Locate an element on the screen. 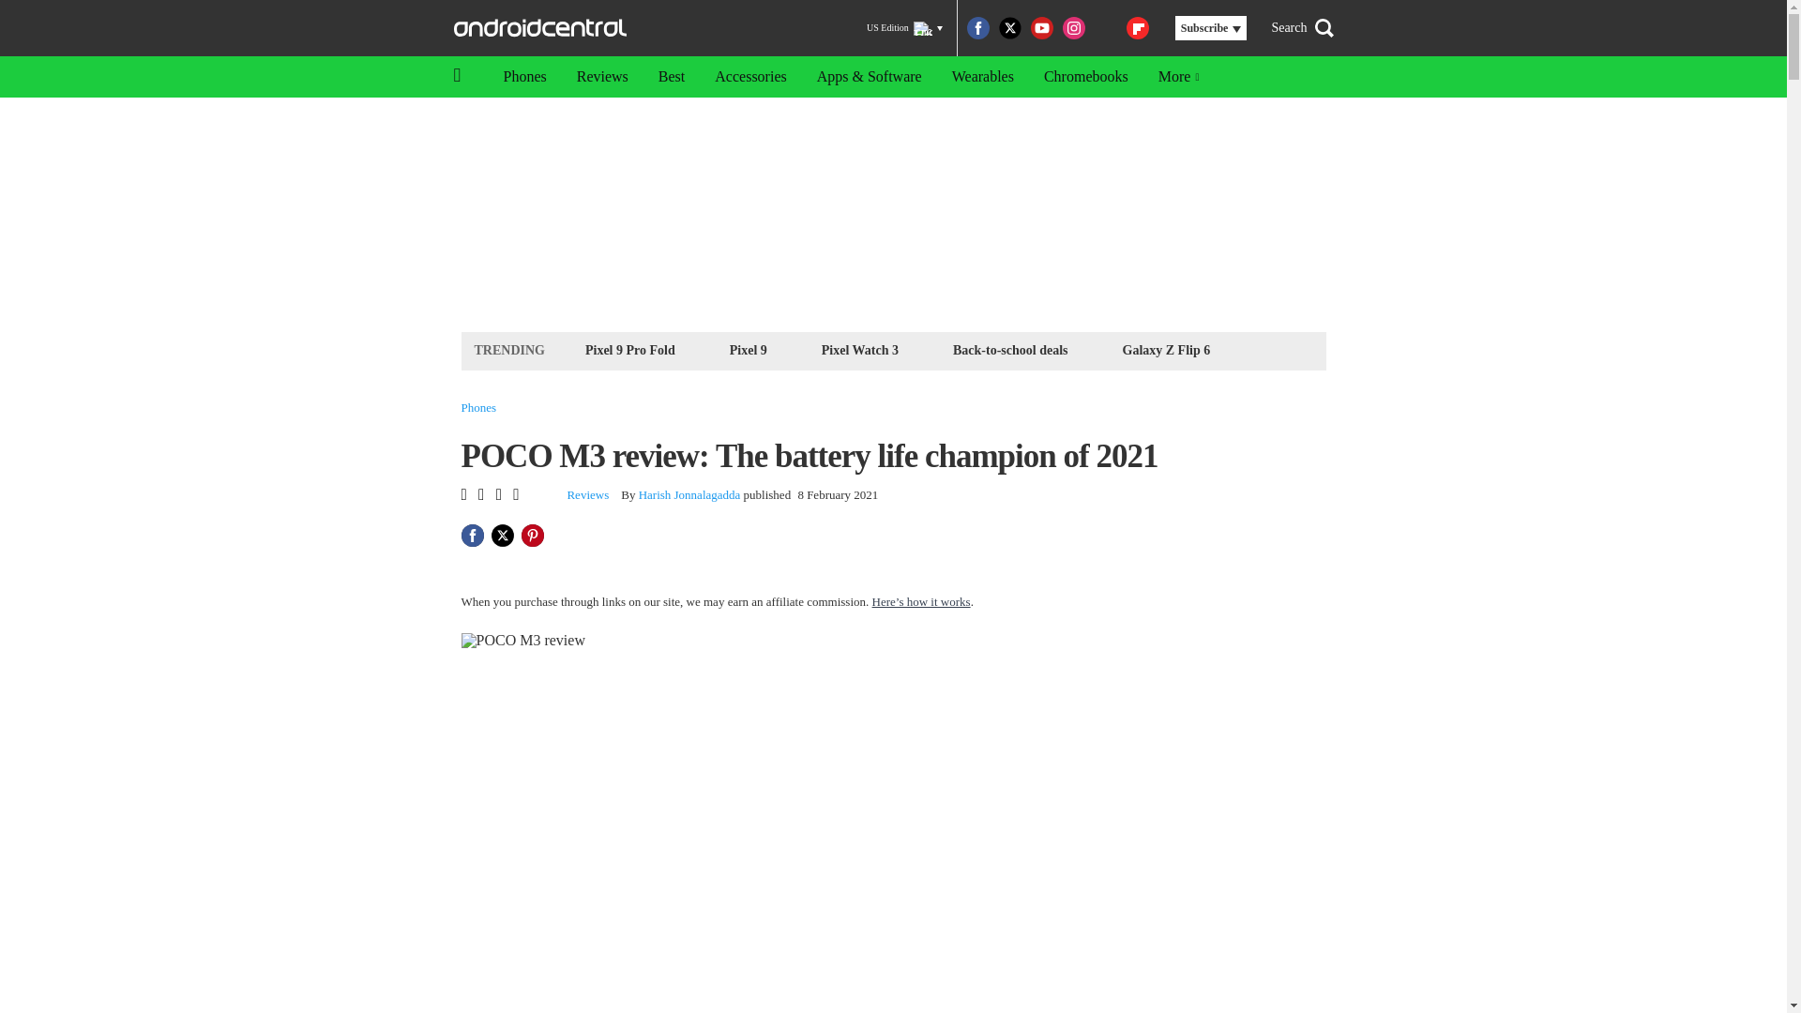 This screenshot has width=1801, height=1013. Harish Jonnalagadda is located at coordinates (689, 493).